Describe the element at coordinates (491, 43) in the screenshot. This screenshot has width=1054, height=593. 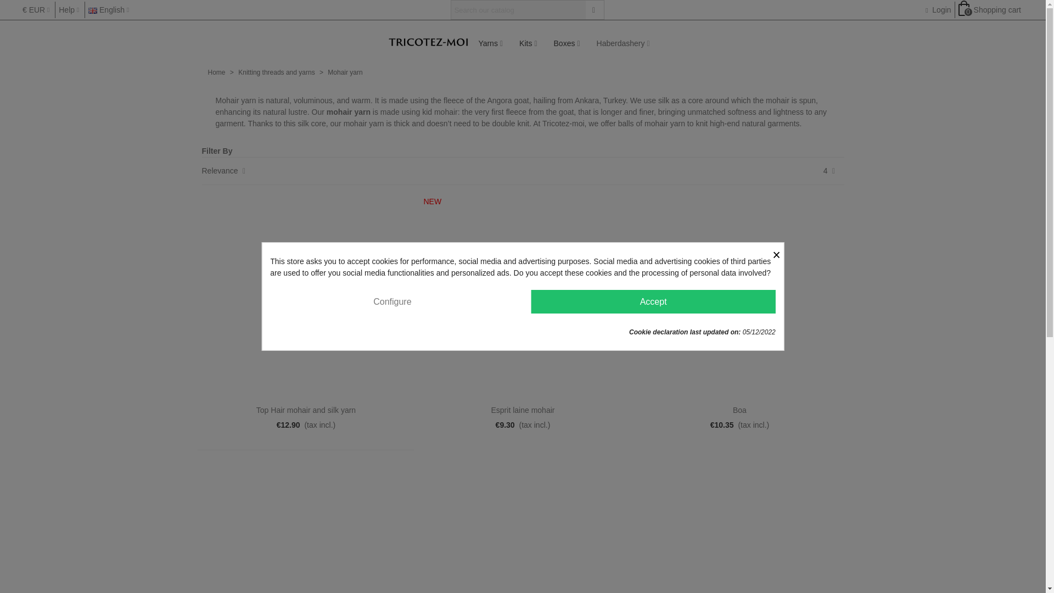
I see `Knitting threads and yarns` at that location.